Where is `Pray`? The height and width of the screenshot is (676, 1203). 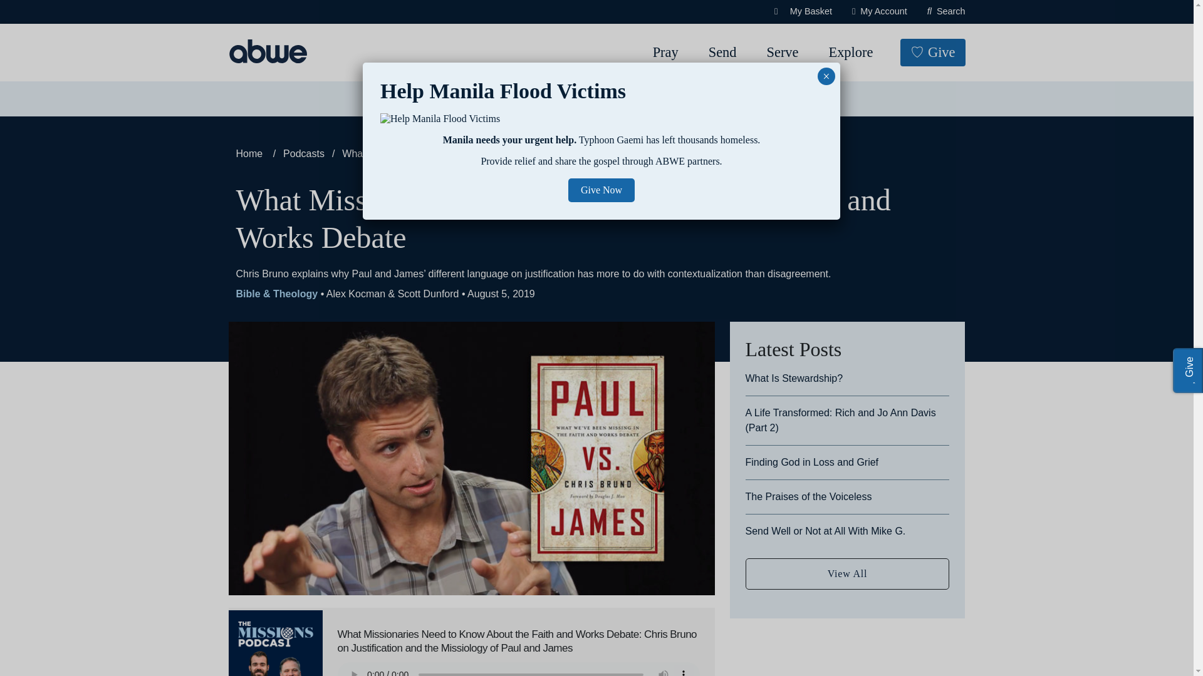 Pray is located at coordinates (665, 53).